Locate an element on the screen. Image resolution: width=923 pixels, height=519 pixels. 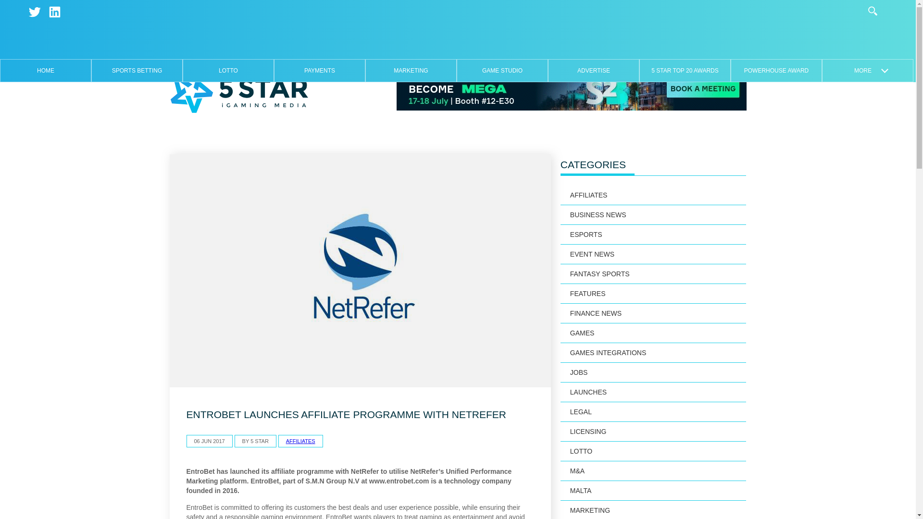
FANTASY SPORTS is located at coordinates (653, 274).